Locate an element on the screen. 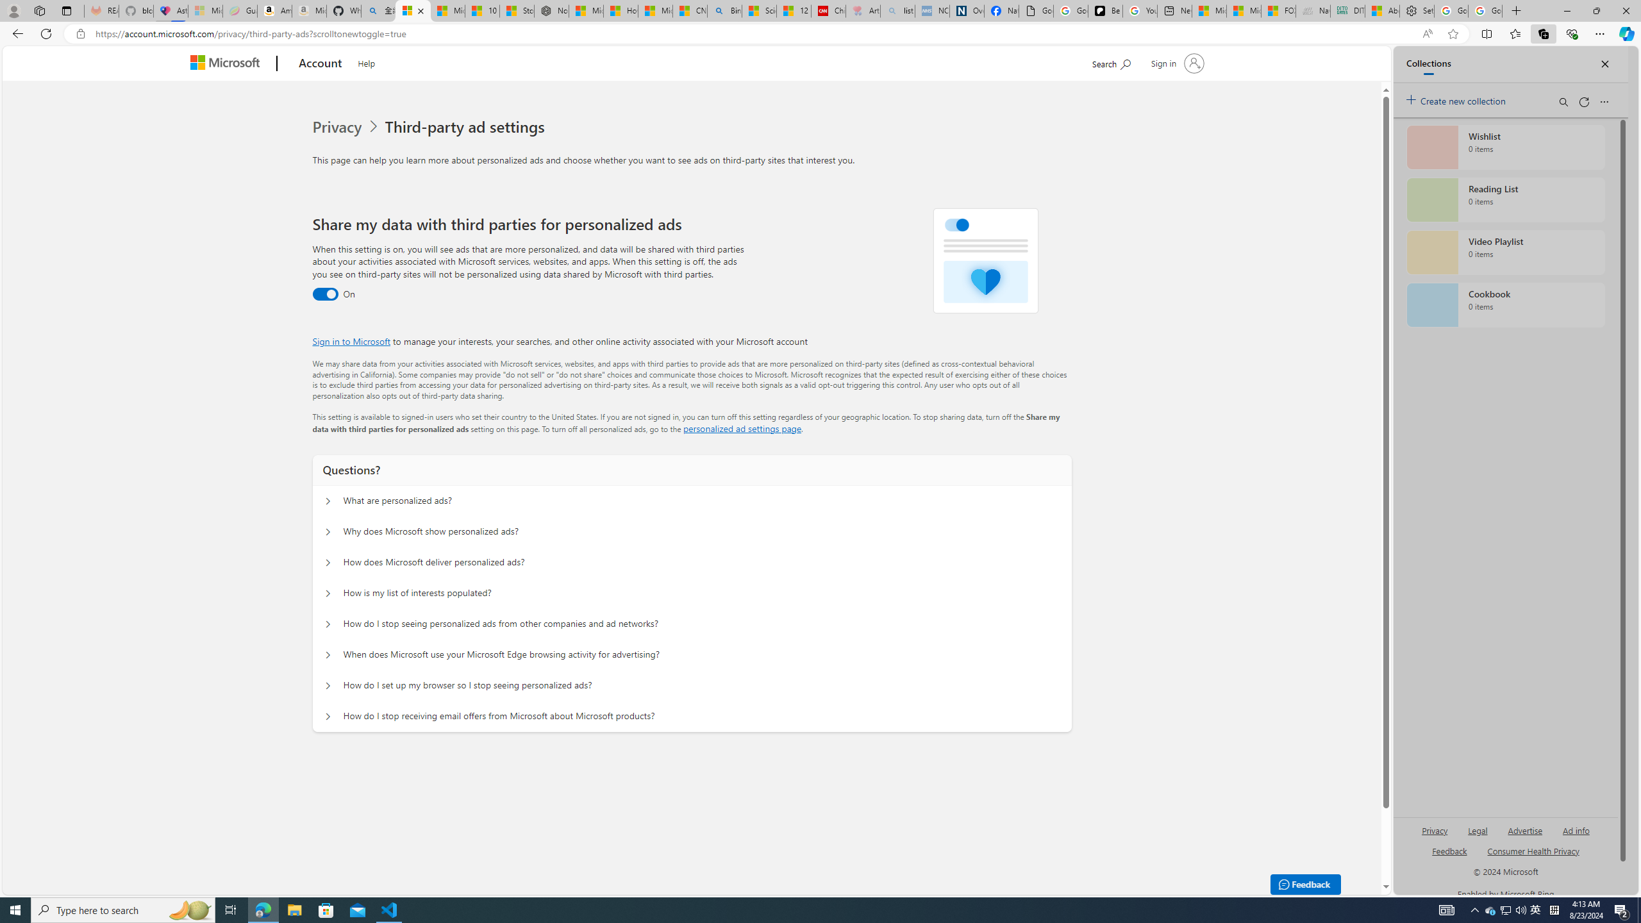 This screenshot has width=1641, height=923. Restore is located at coordinates (1596, 11).